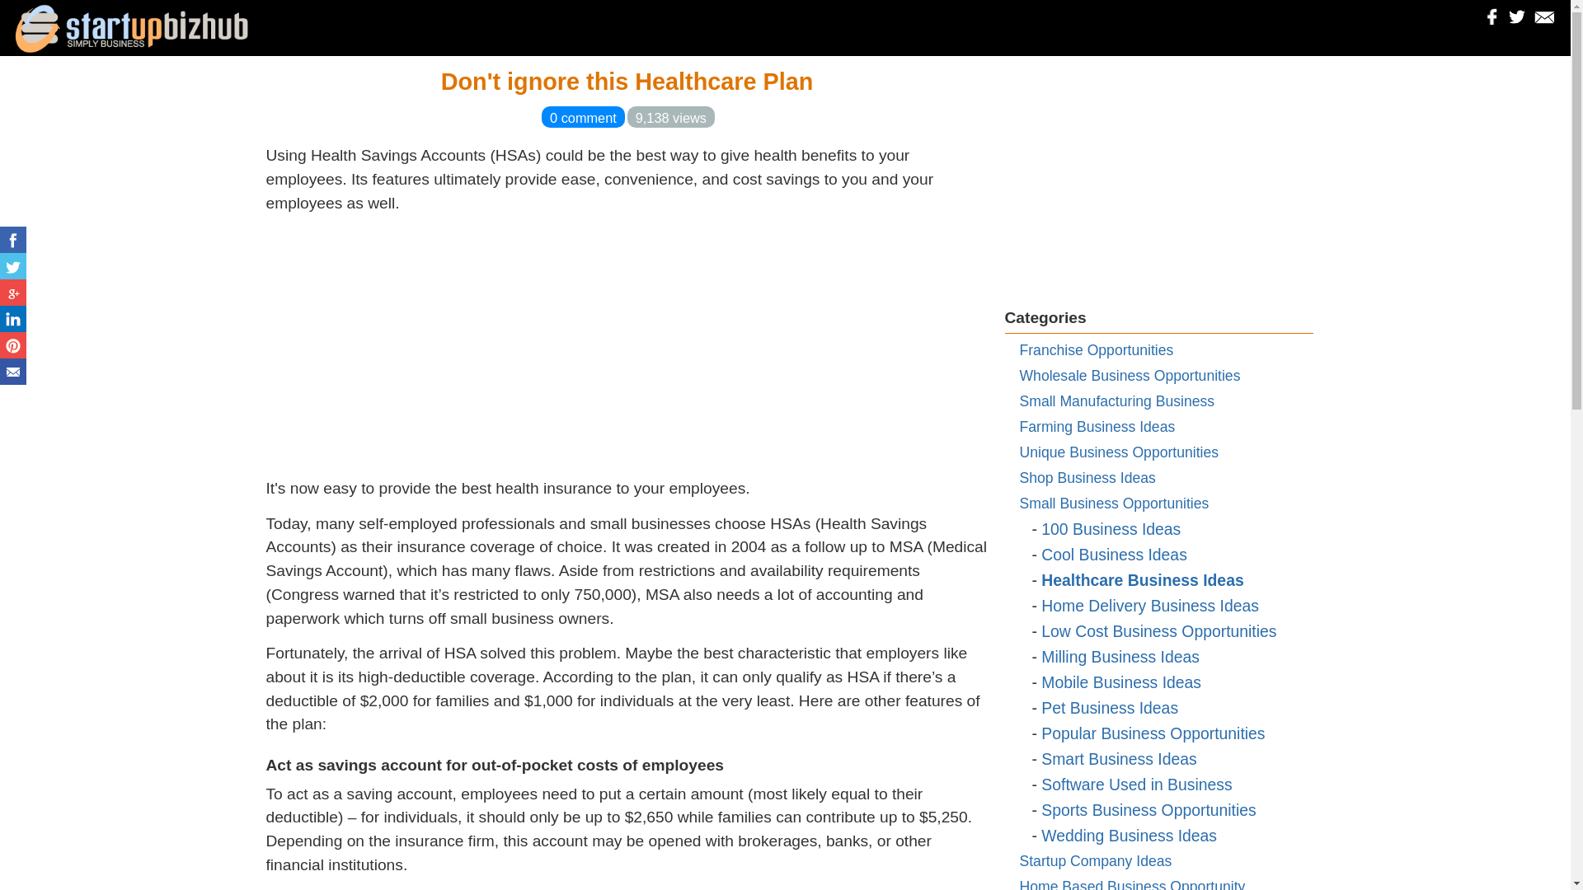 The image size is (1583, 890). What do you see at coordinates (1142, 580) in the screenshot?
I see `Healthcare Business Ideas` at bounding box center [1142, 580].